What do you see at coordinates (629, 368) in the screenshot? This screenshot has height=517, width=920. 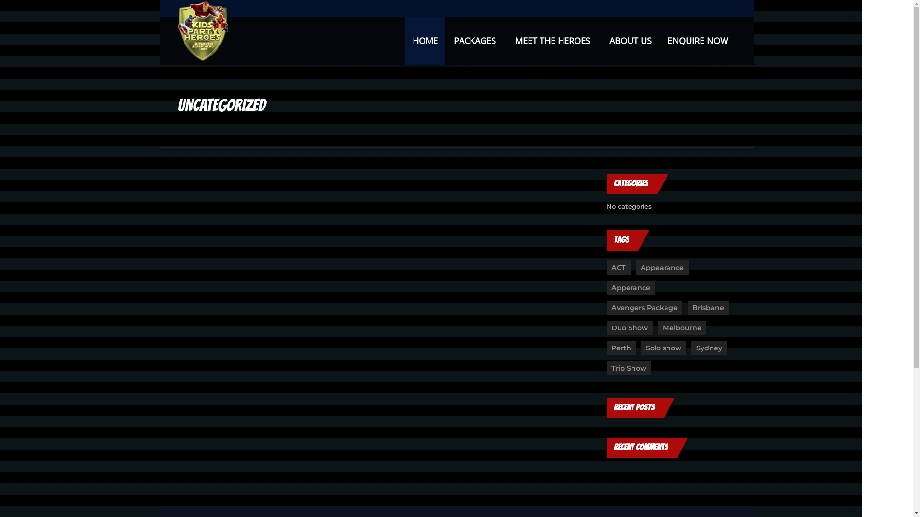 I see `Trio Show` at bounding box center [629, 368].